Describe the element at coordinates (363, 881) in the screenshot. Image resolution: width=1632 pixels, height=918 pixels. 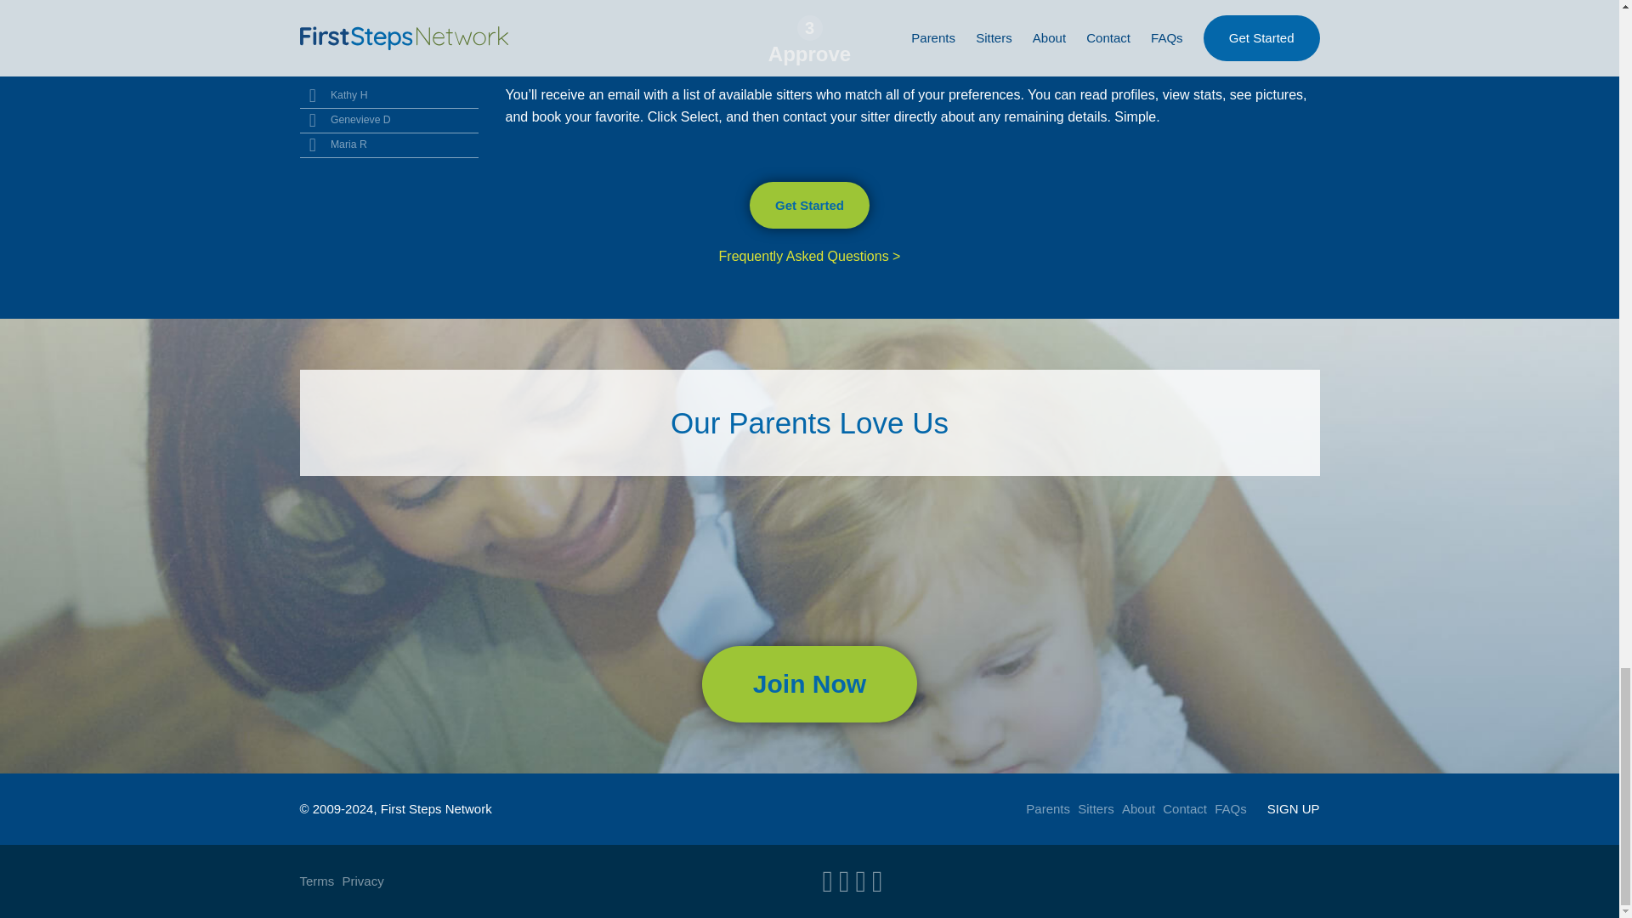
I see `Privacy` at that location.